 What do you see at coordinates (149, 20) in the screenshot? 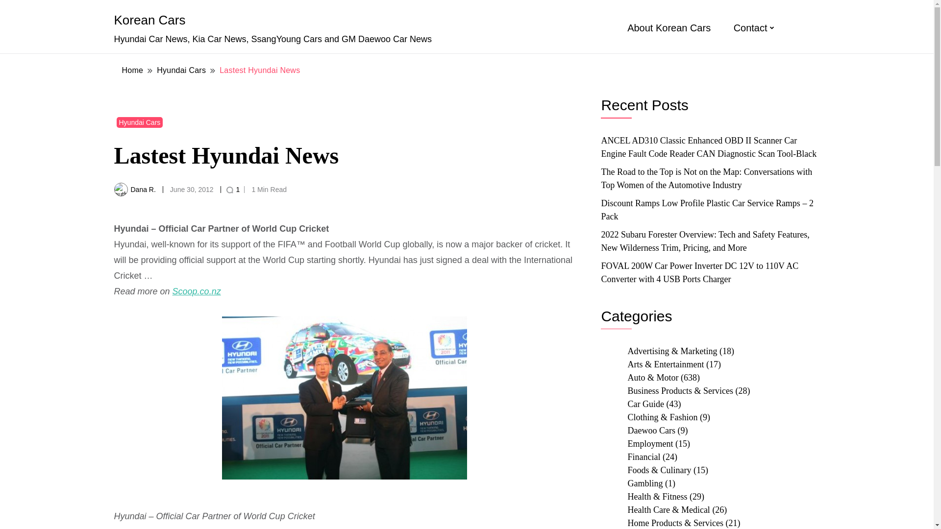
I see `Korean Cars` at bounding box center [149, 20].